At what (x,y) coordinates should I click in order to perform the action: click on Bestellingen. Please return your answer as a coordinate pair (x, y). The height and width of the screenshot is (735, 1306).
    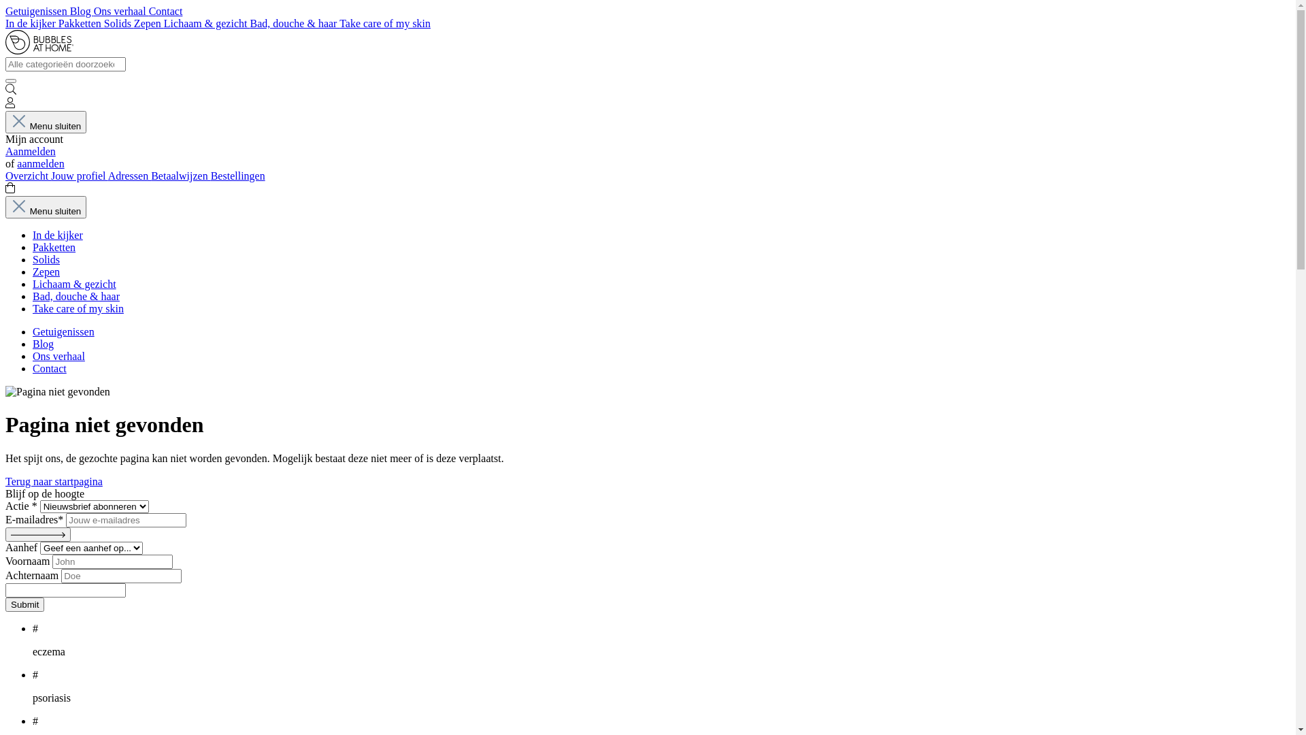
    Looking at the image, I should click on (238, 176).